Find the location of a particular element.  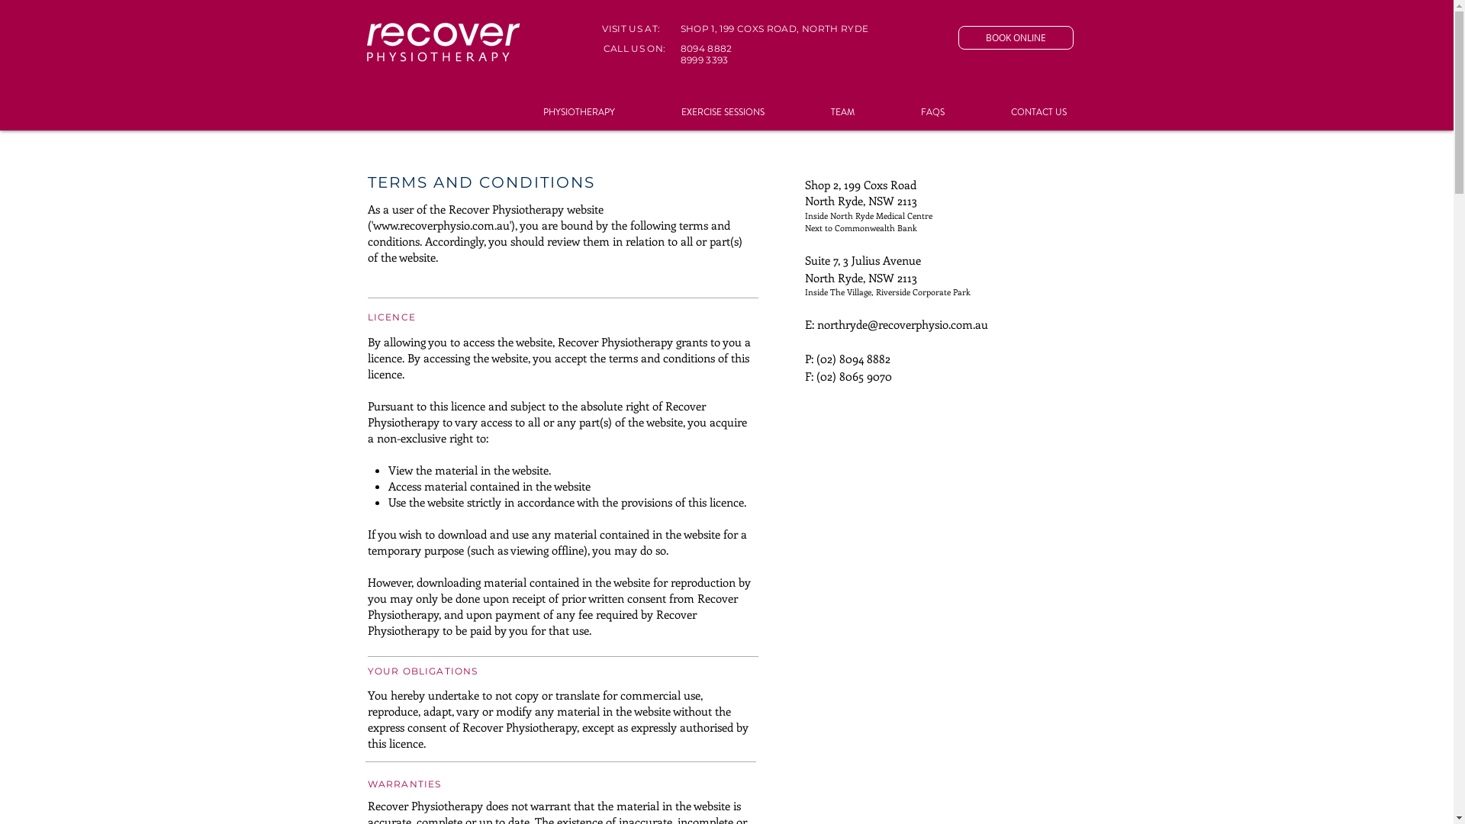

TEAM is located at coordinates (820, 113).